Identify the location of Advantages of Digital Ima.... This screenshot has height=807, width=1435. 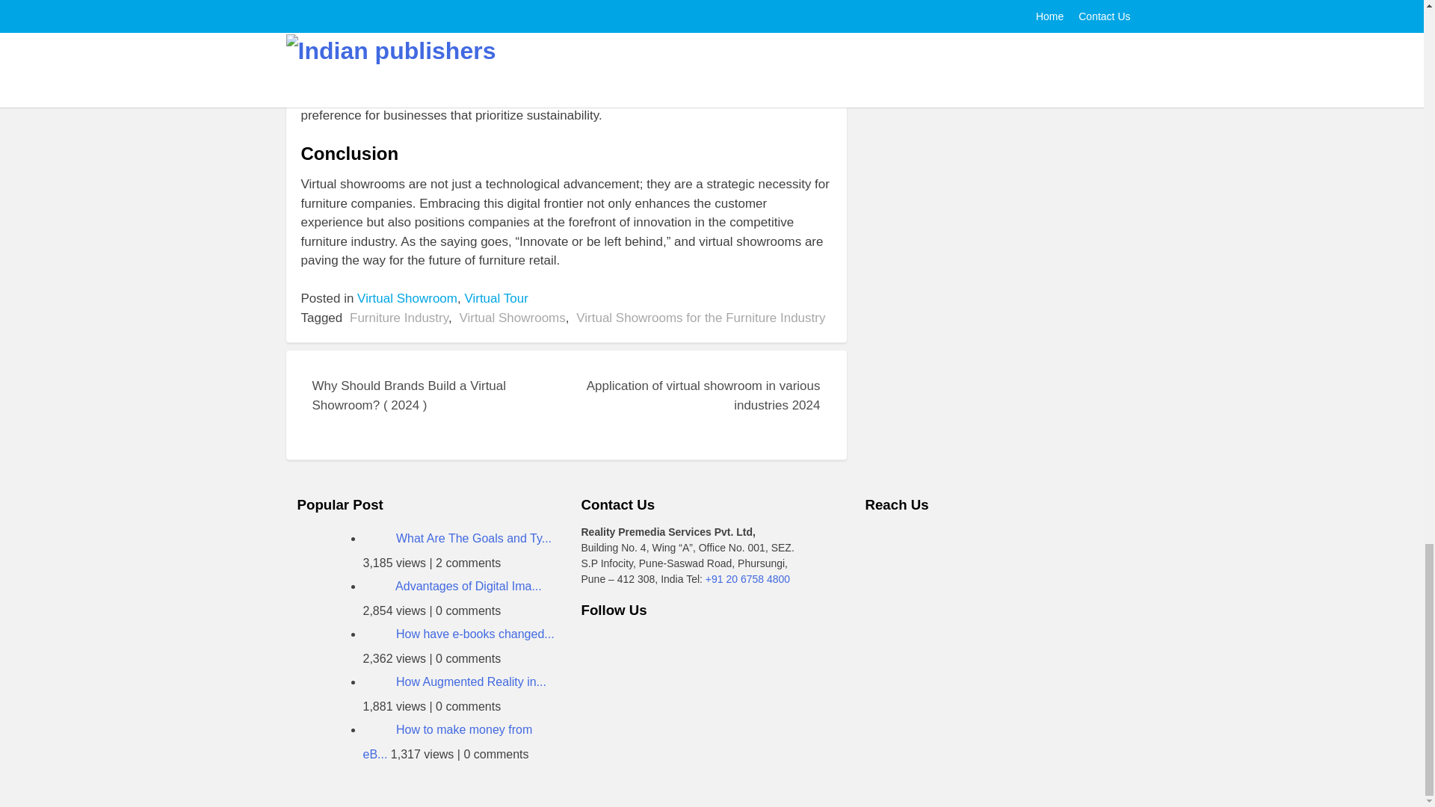
(469, 586).